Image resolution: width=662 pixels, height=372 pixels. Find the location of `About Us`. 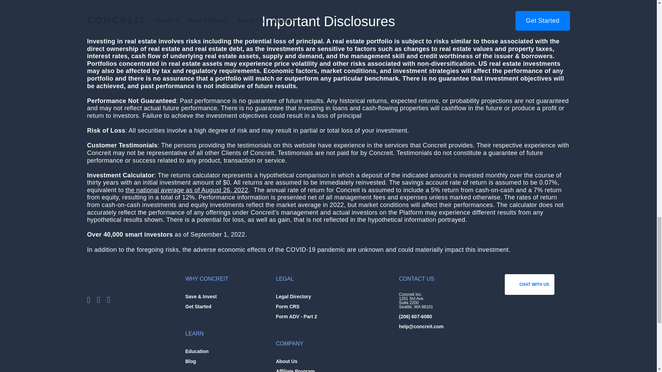

About Us is located at coordinates (287, 360).